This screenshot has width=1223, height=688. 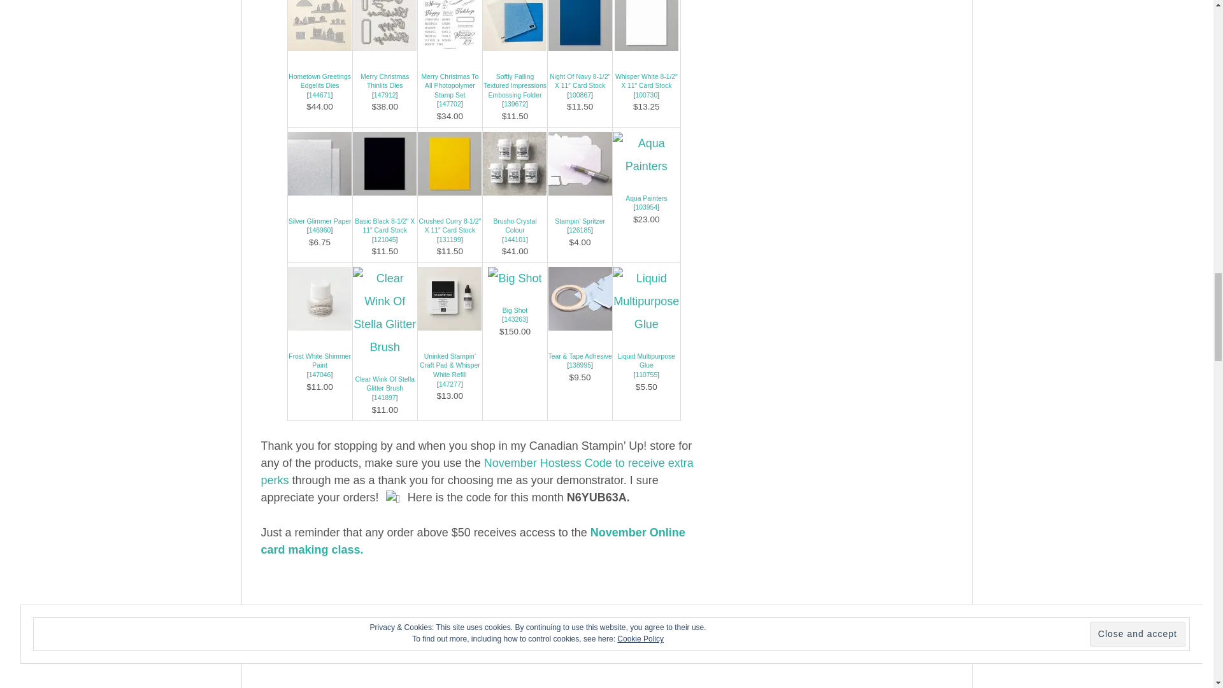 I want to click on 147702, so click(x=450, y=103).